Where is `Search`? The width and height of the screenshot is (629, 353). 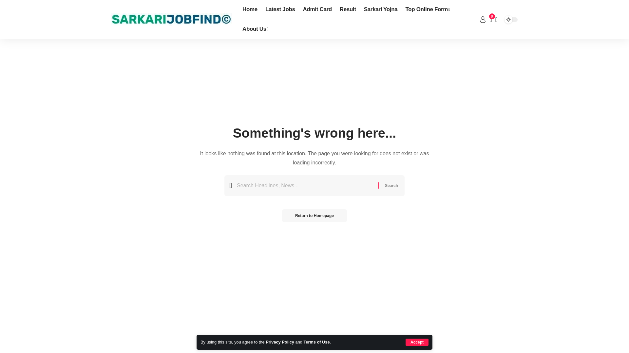
Search is located at coordinates (391, 186).